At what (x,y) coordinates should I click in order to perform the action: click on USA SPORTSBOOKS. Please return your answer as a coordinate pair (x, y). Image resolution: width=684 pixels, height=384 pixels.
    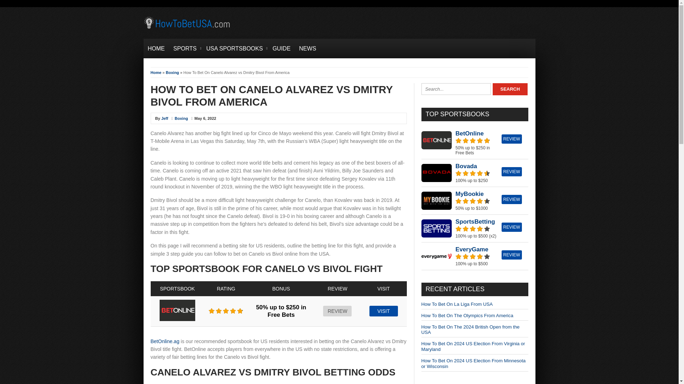
    Looking at the image, I should click on (235, 48).